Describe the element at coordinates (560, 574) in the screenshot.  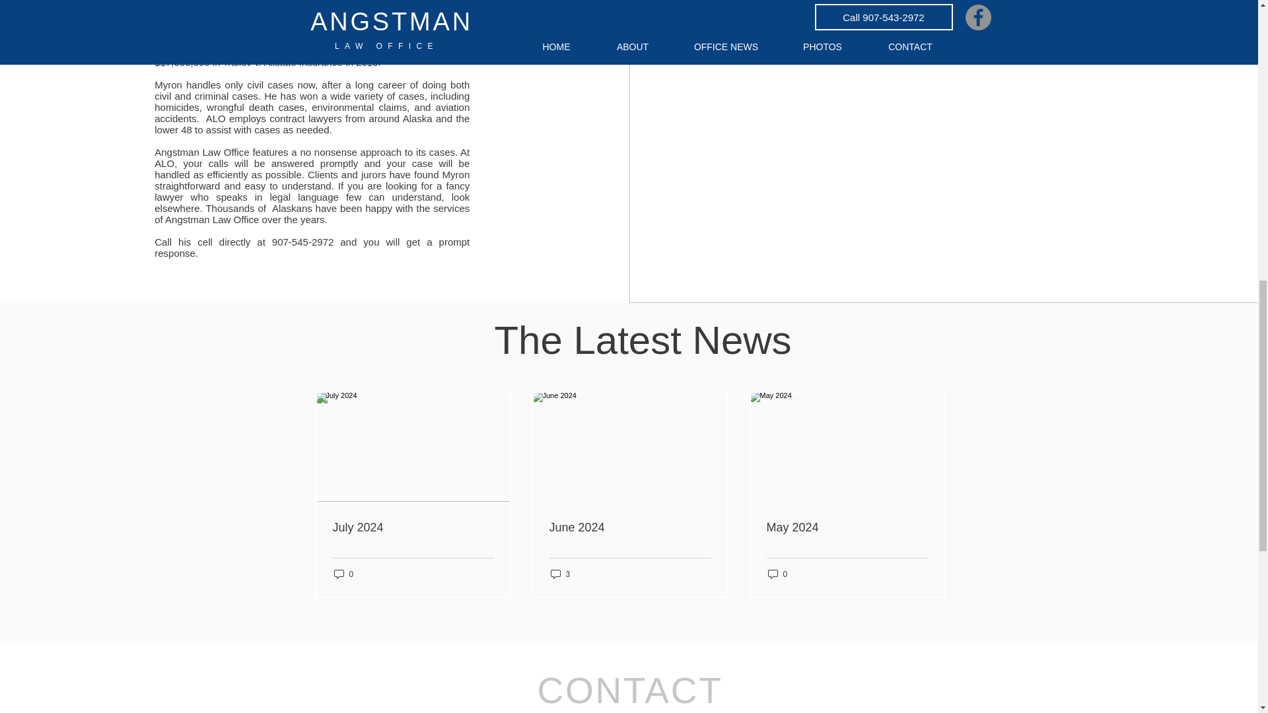
I see `3` at that location.